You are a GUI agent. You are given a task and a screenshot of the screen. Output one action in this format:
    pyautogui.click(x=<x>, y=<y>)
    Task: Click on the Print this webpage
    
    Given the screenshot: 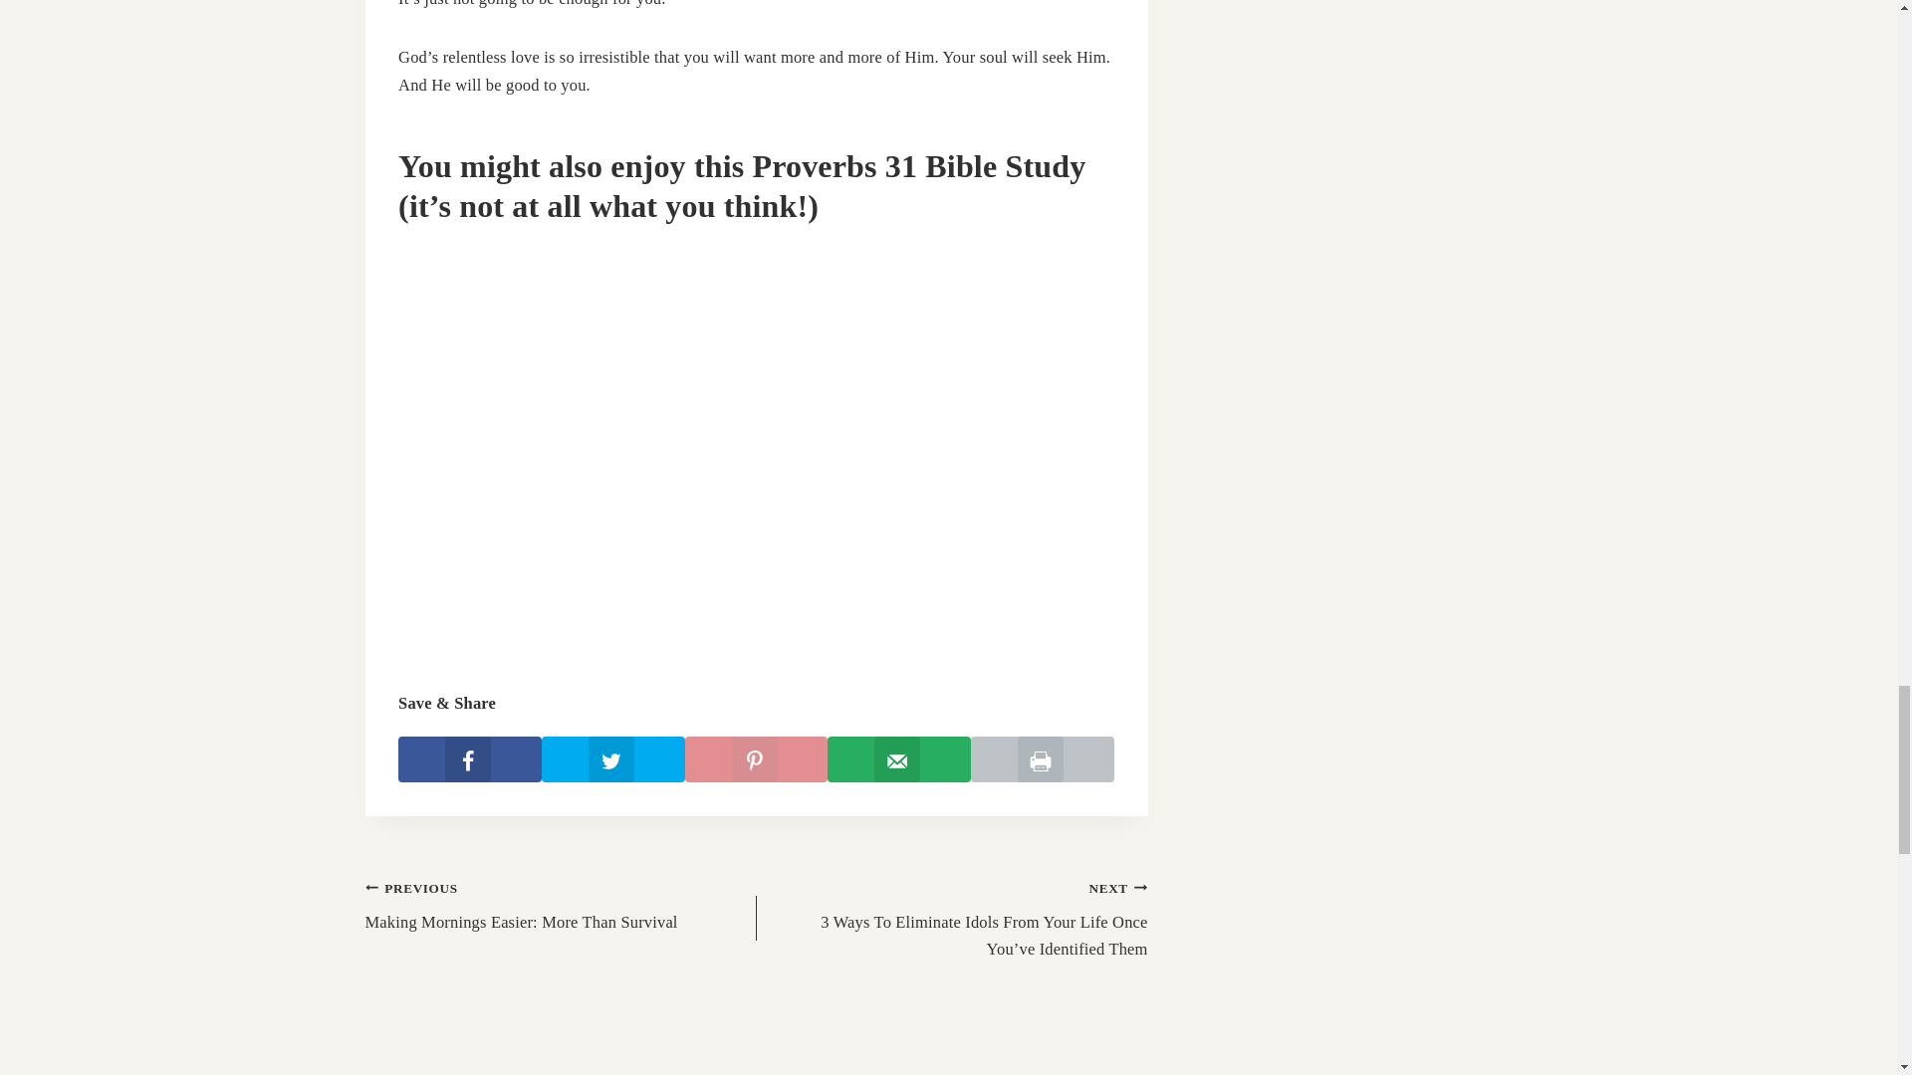 What is the action you would take?
    pyautogui.click(x=469, y=758)
    